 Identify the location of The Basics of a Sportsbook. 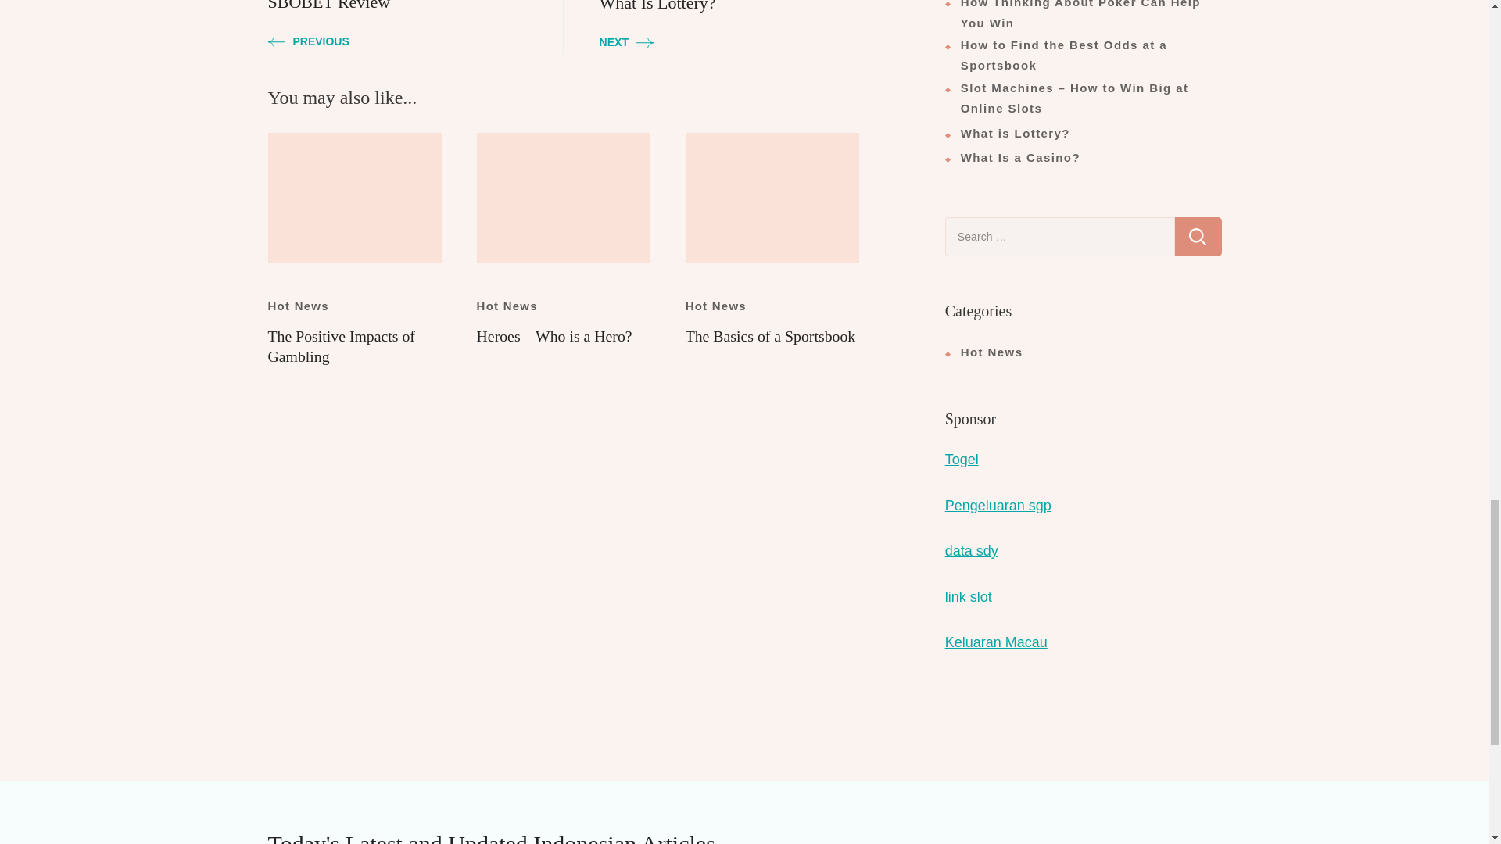
(771, 336).